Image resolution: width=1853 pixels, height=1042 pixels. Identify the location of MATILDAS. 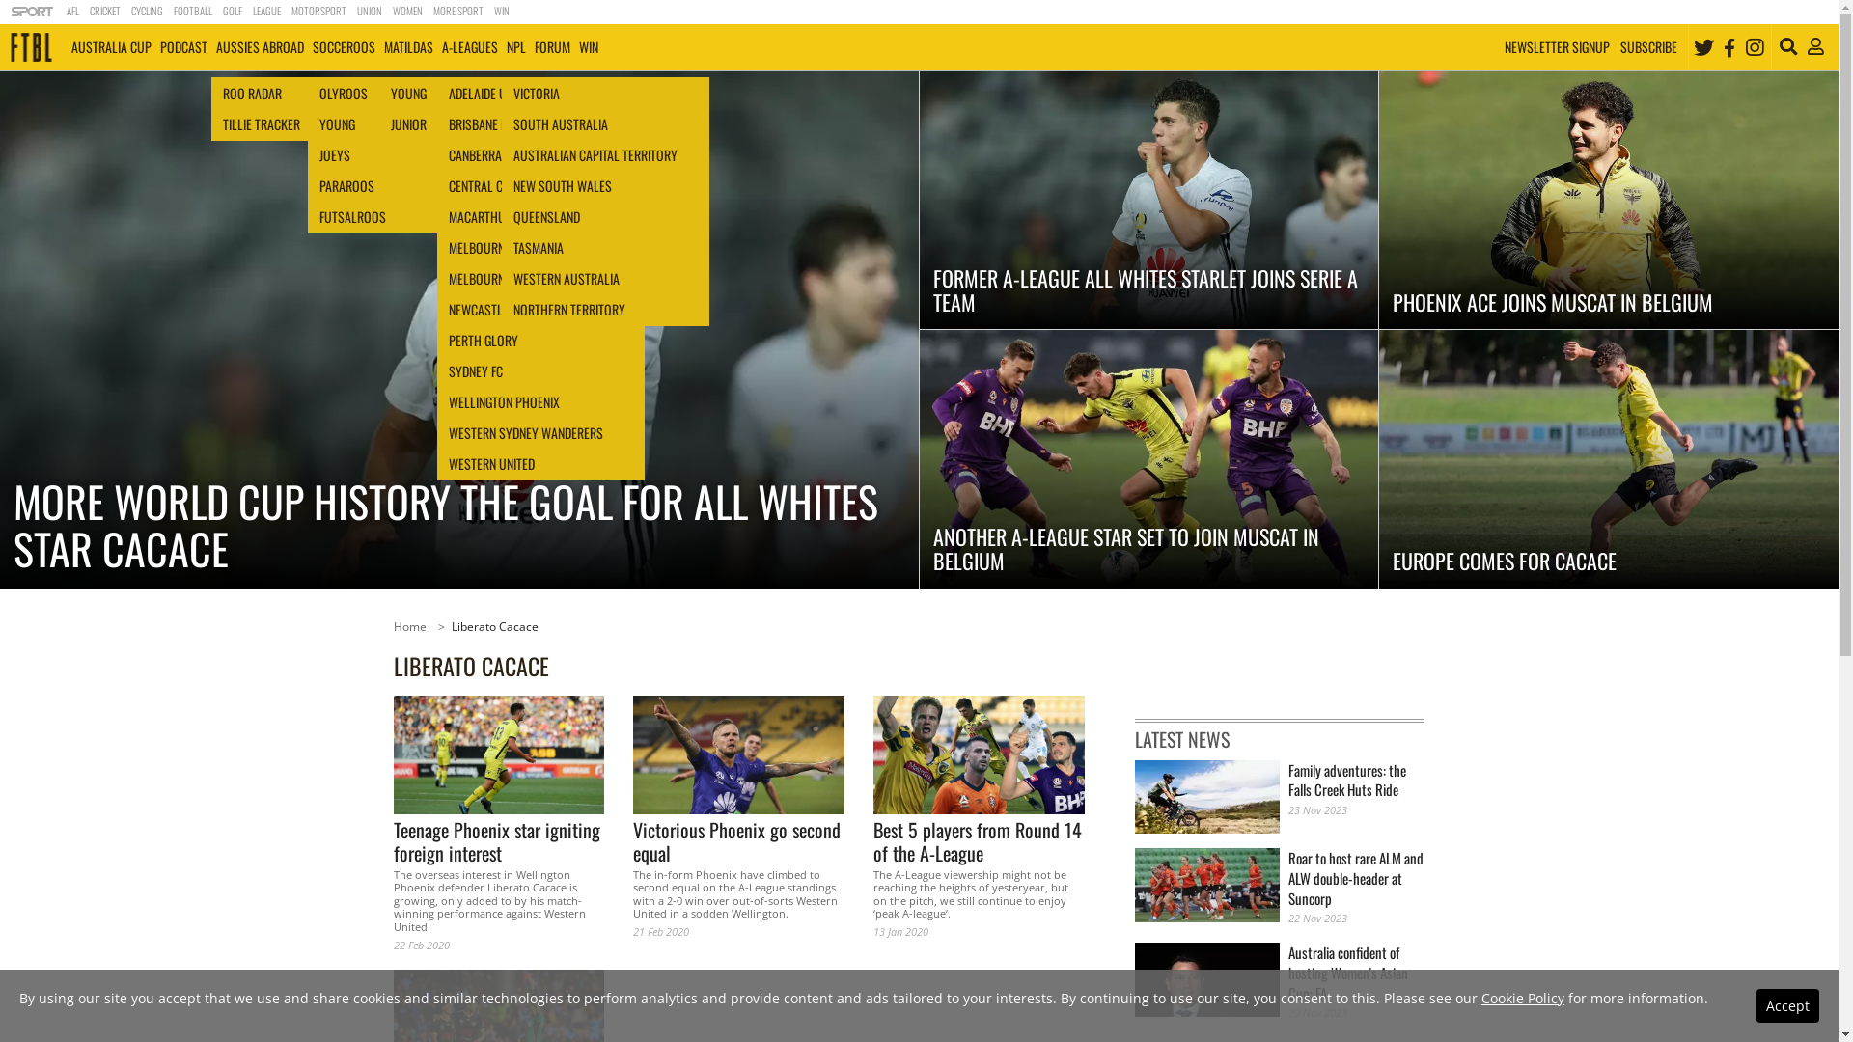
(408, 47).